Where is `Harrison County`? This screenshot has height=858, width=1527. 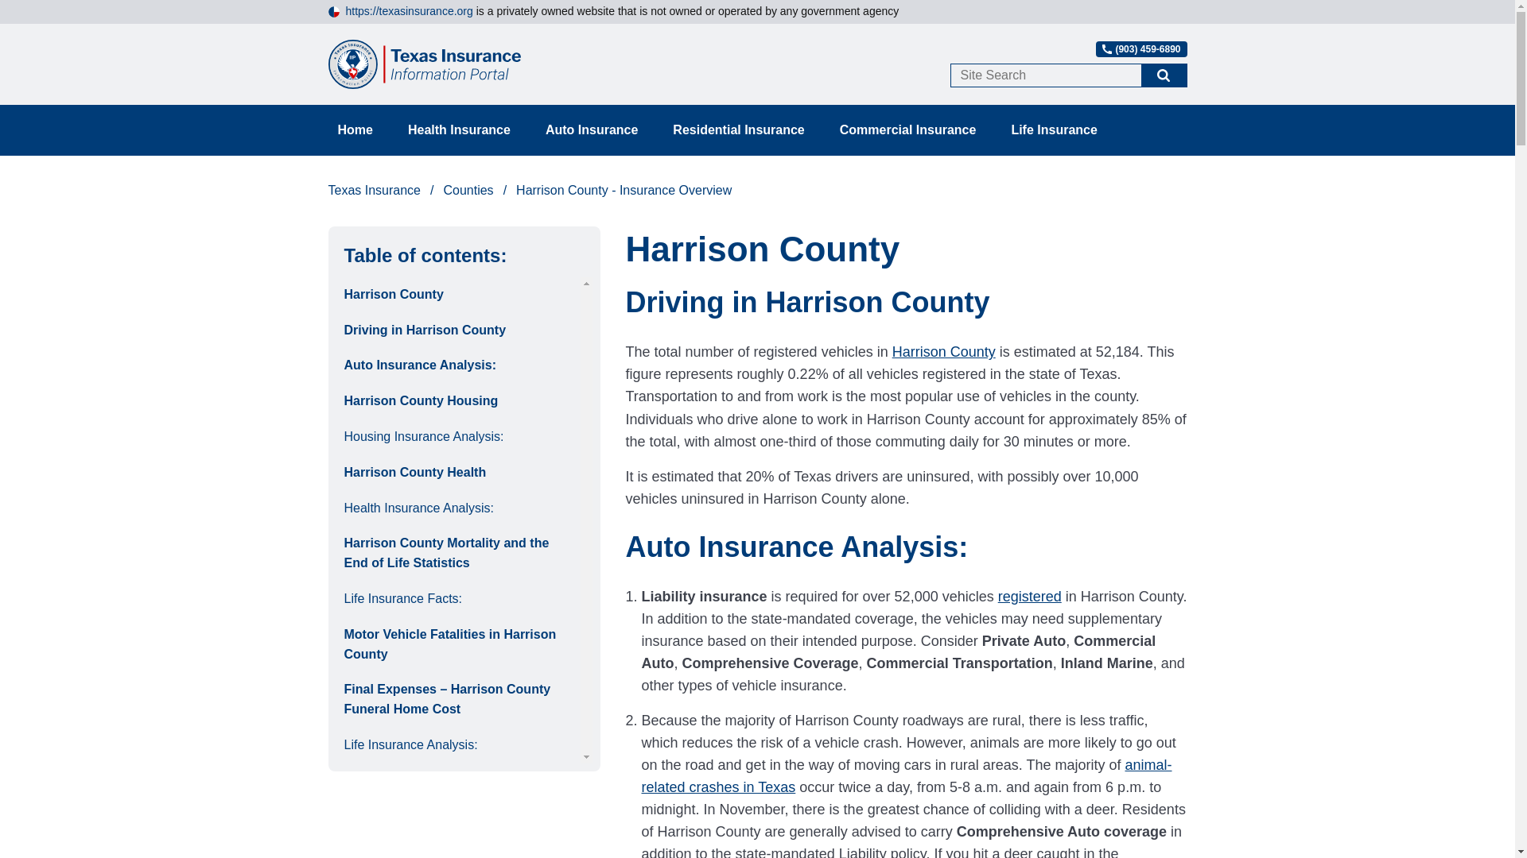 Harrison County is located at coordinates (458, 295).